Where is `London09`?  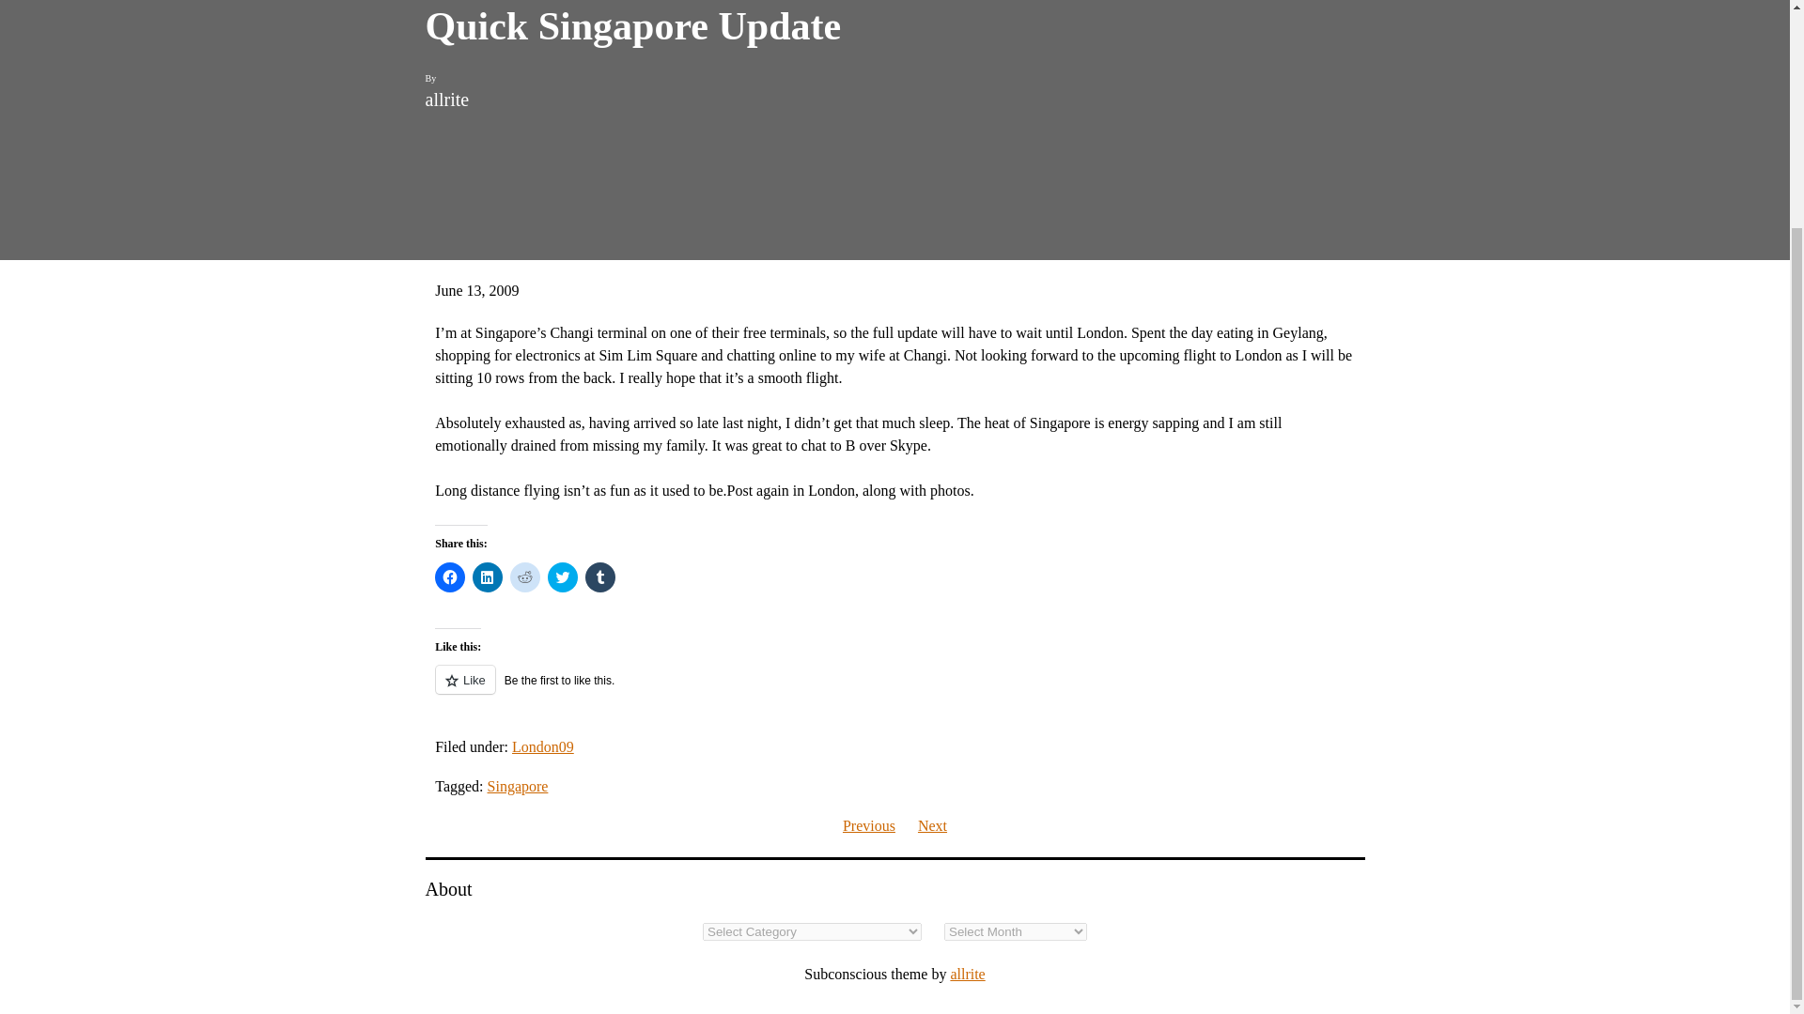 London09 is located at coordinates (543, 746).